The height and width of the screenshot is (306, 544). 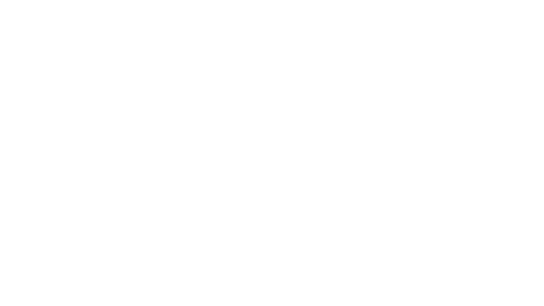 What do you see at coordinates (132, 125) in the screenshot?
I see `Admin Sign In` at bounding box center [132, 125].